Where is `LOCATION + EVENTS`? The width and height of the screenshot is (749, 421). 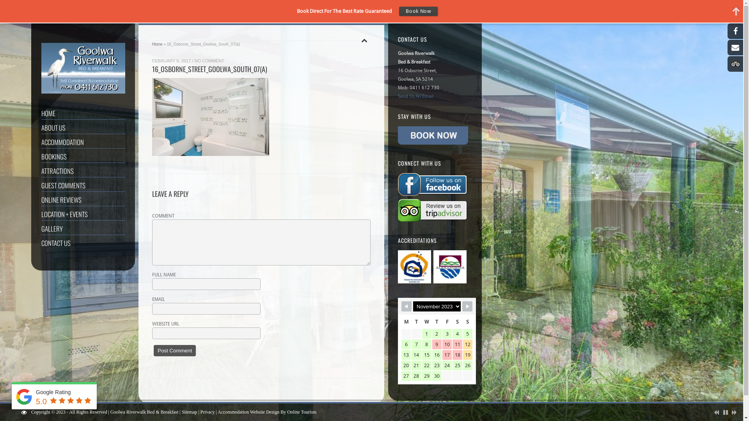 LOCATION + EVENTS is located at coordinates (83, 214).